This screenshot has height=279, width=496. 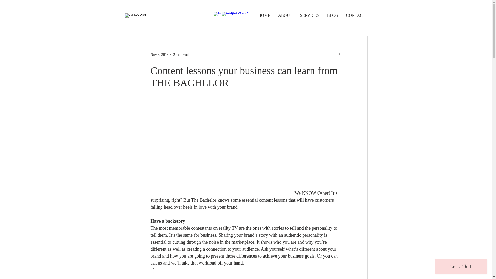 I want to click on ABOUT, so click(x=285, y=16).